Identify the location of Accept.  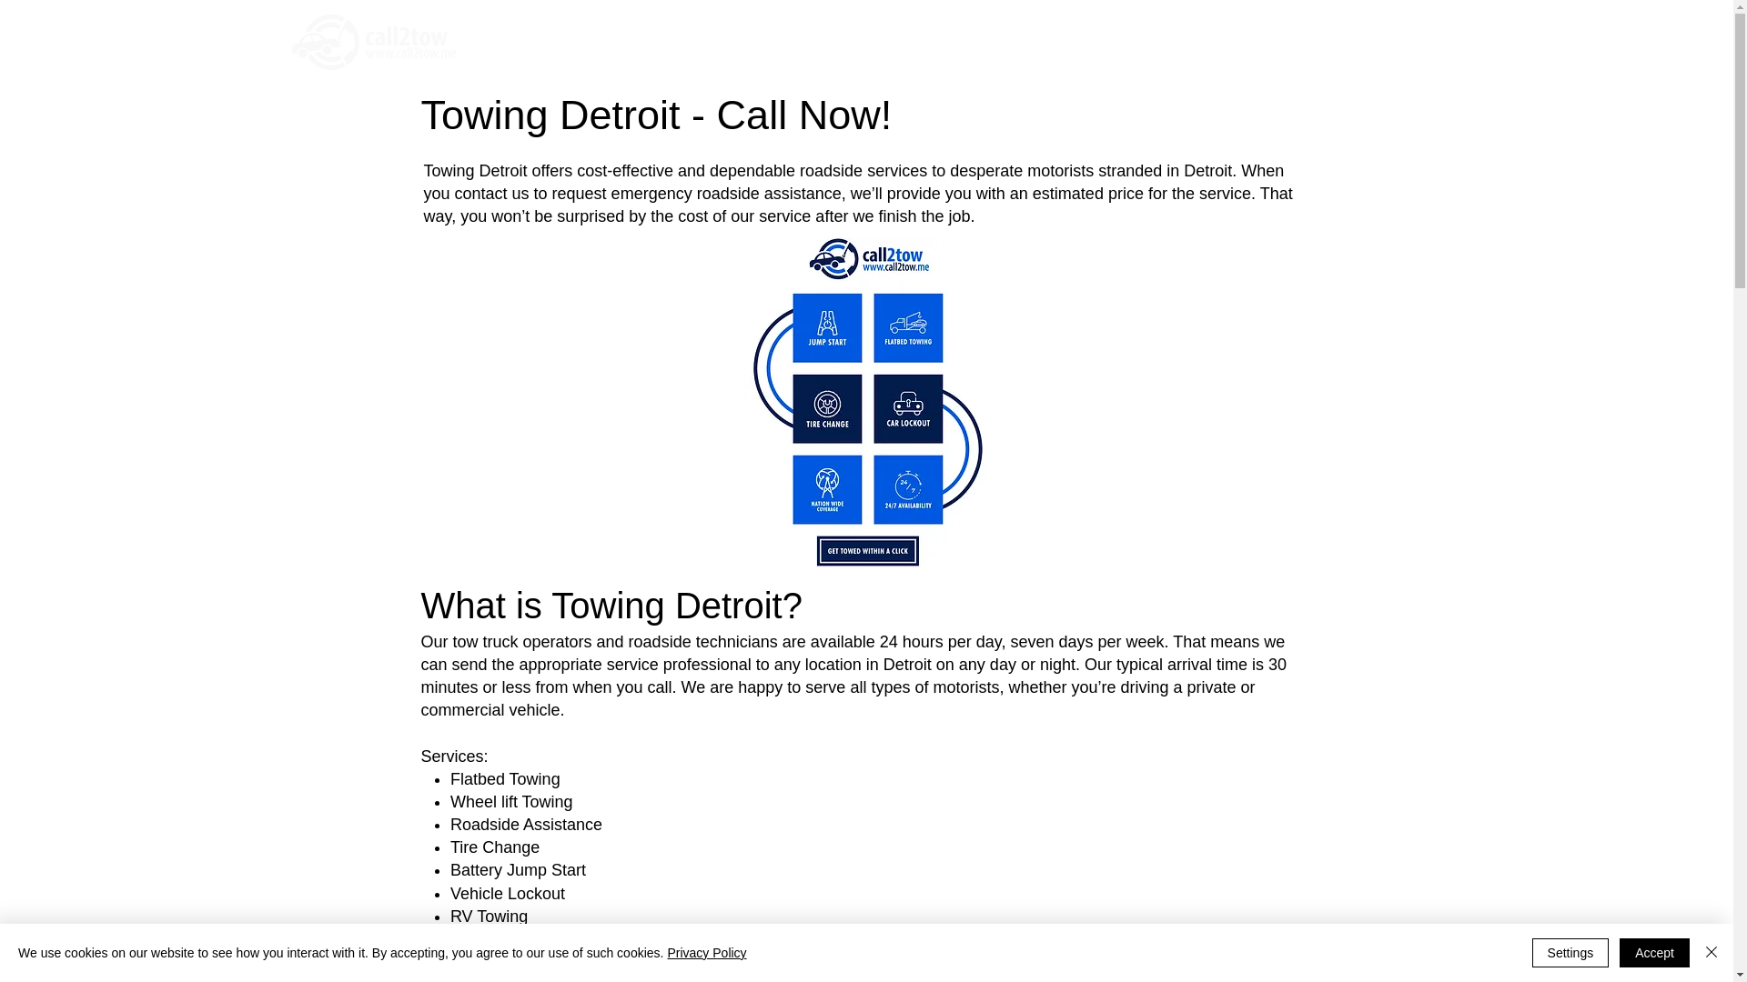
(1654, 953).